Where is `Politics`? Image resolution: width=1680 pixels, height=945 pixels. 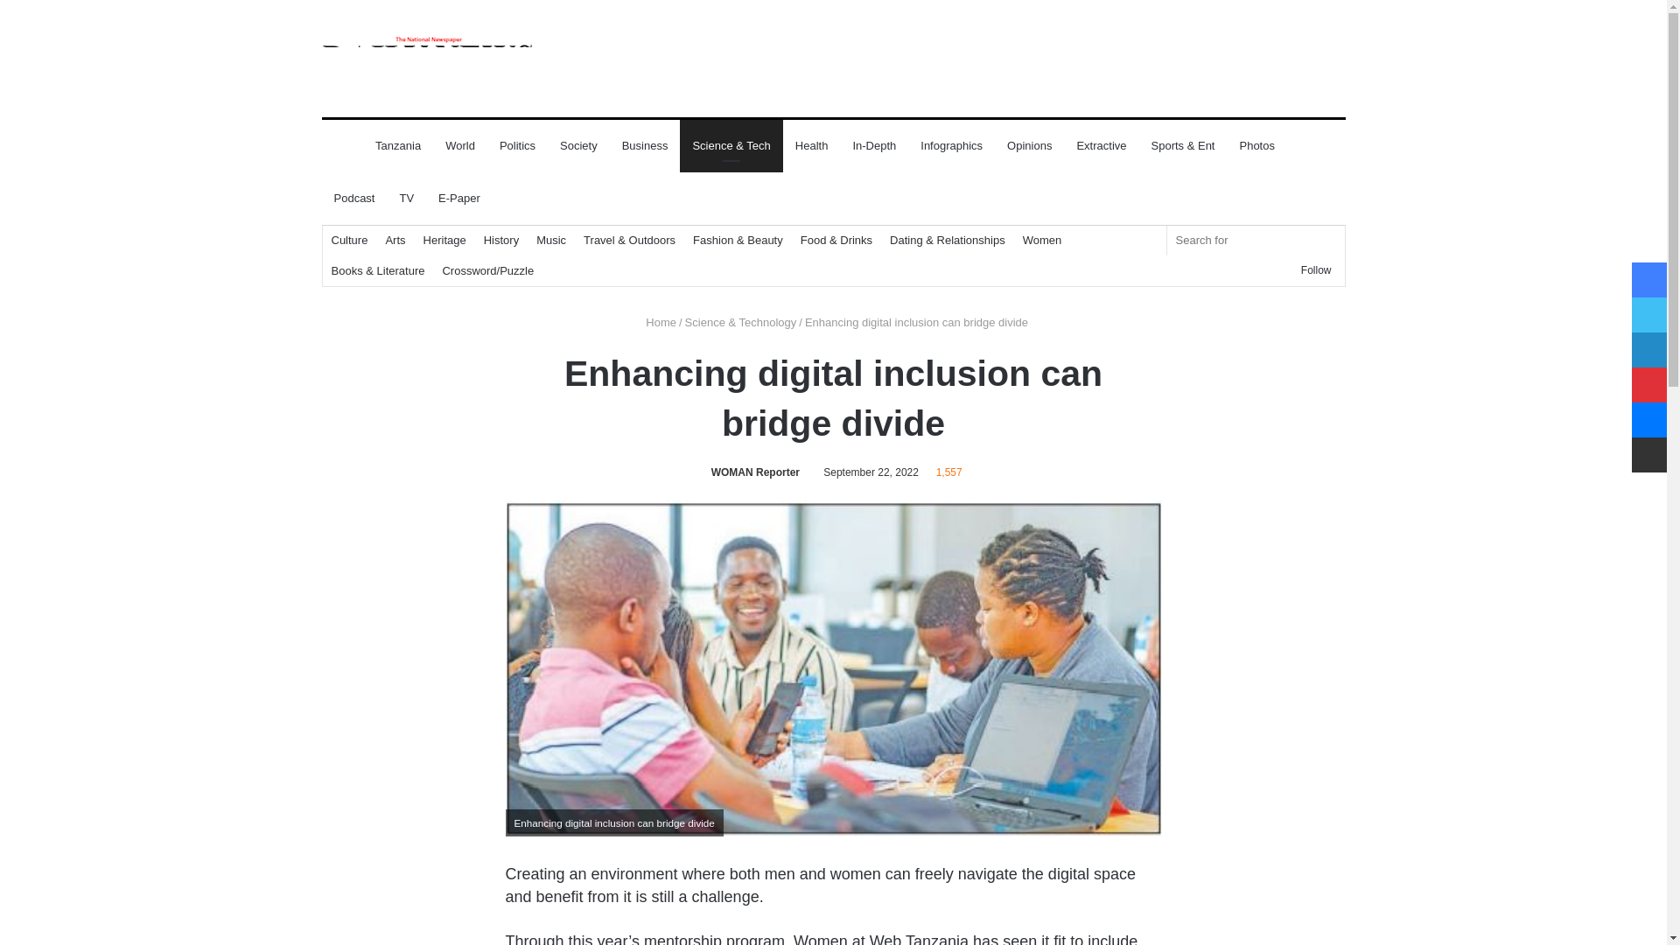
Politics is located at coordinates (516, 145).